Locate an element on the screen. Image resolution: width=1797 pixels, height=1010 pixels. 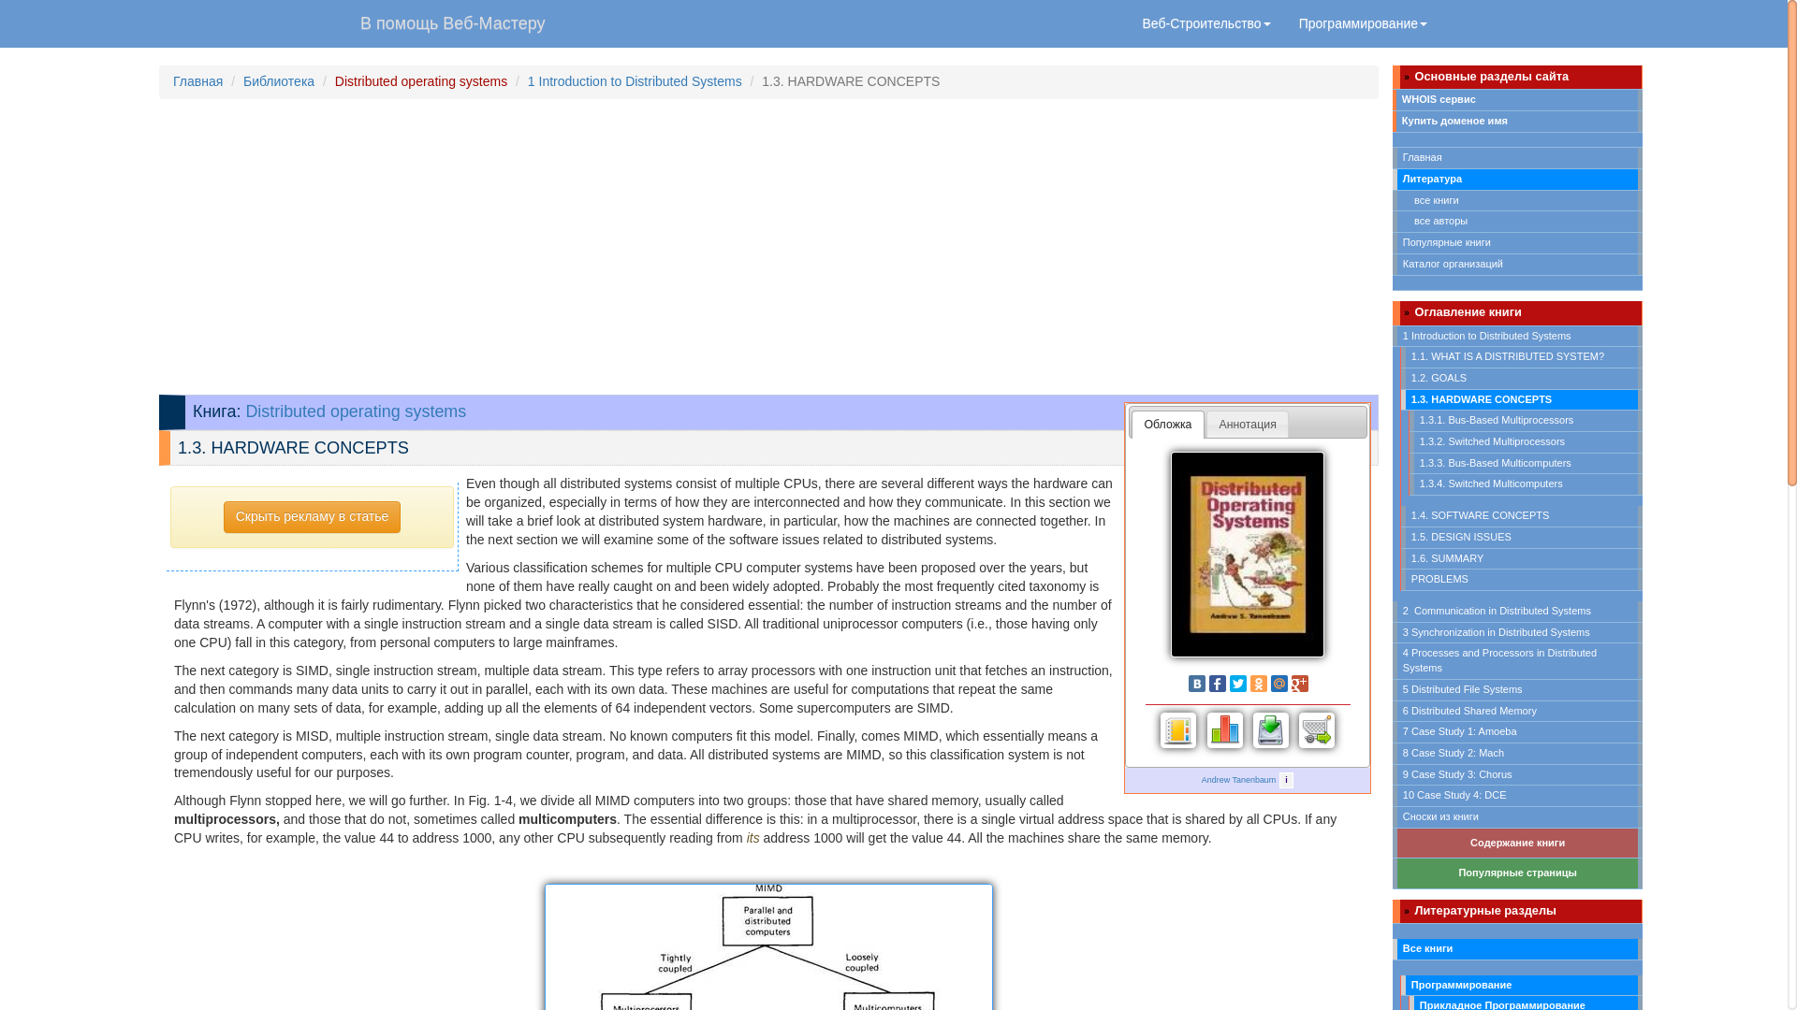
1.3. HARDWARE CONCEPTS is located at coordinates (768, 946).